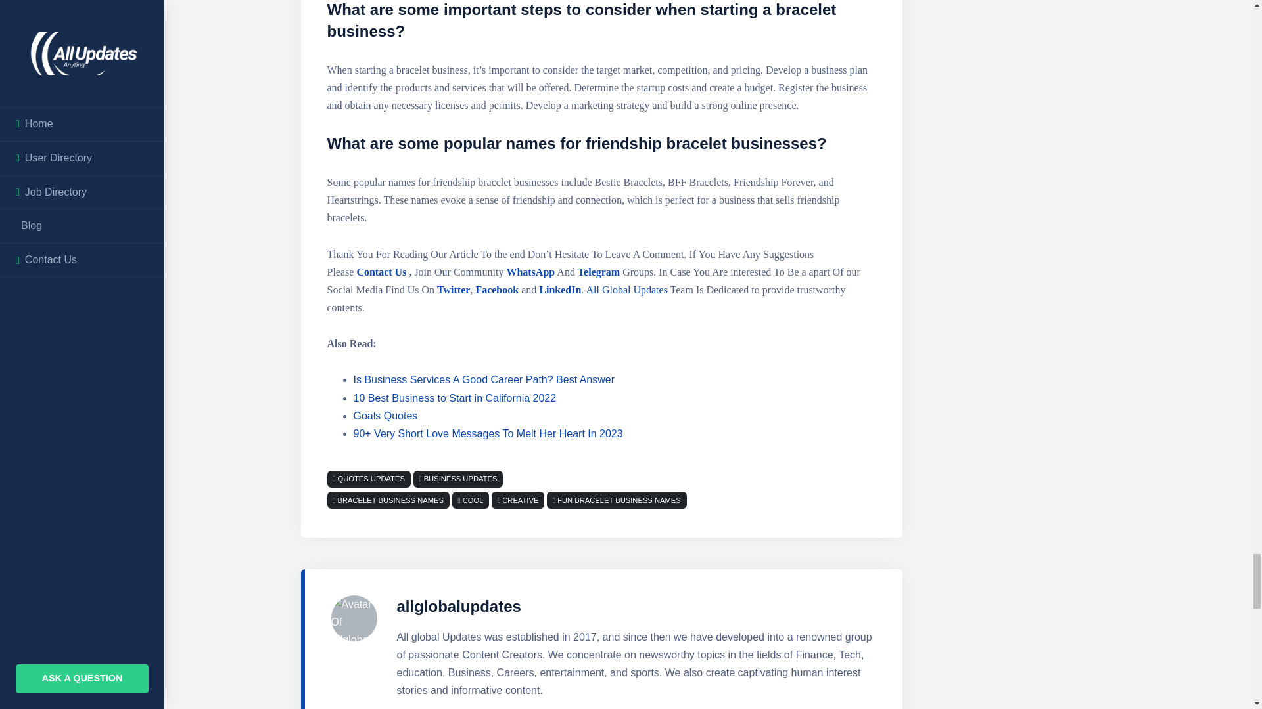 The image size is (1262, 709). What do you see at coordinates (385, 416) in the screenshot?
I see `Goals Quotes` at bounding box center [385, 416].